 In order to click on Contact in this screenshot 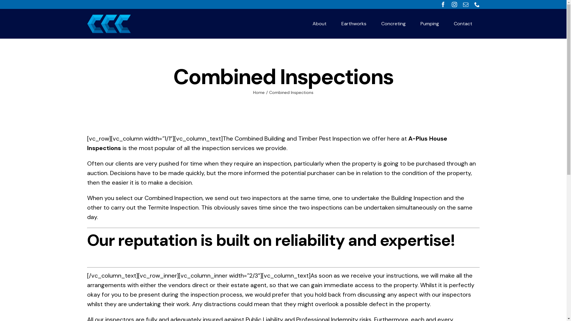, I will do `click(463, 24)`.